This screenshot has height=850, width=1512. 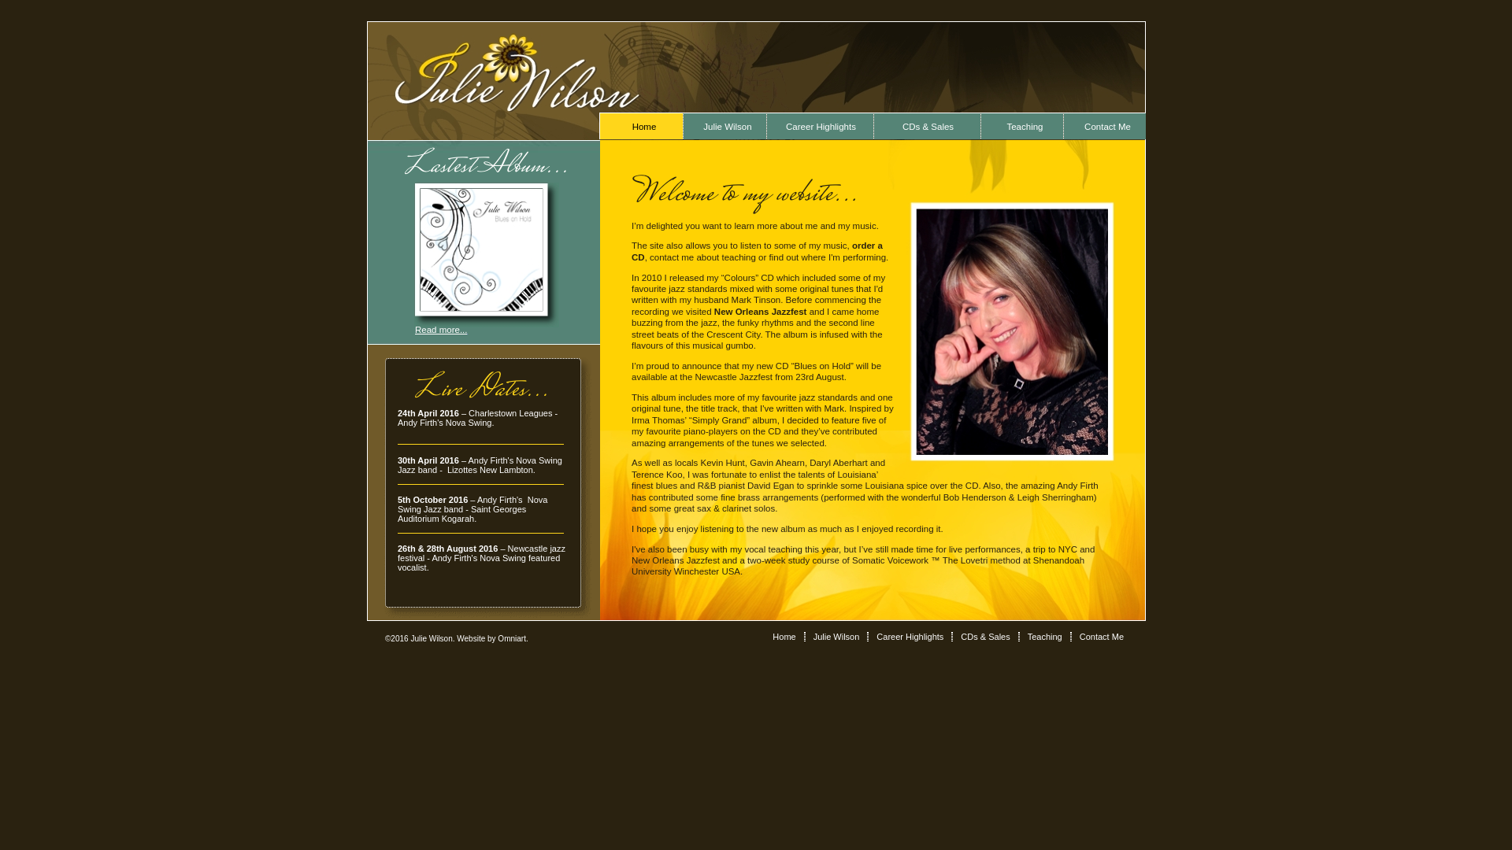 I want to click on Career Highlights, so click(x=819, y=126).